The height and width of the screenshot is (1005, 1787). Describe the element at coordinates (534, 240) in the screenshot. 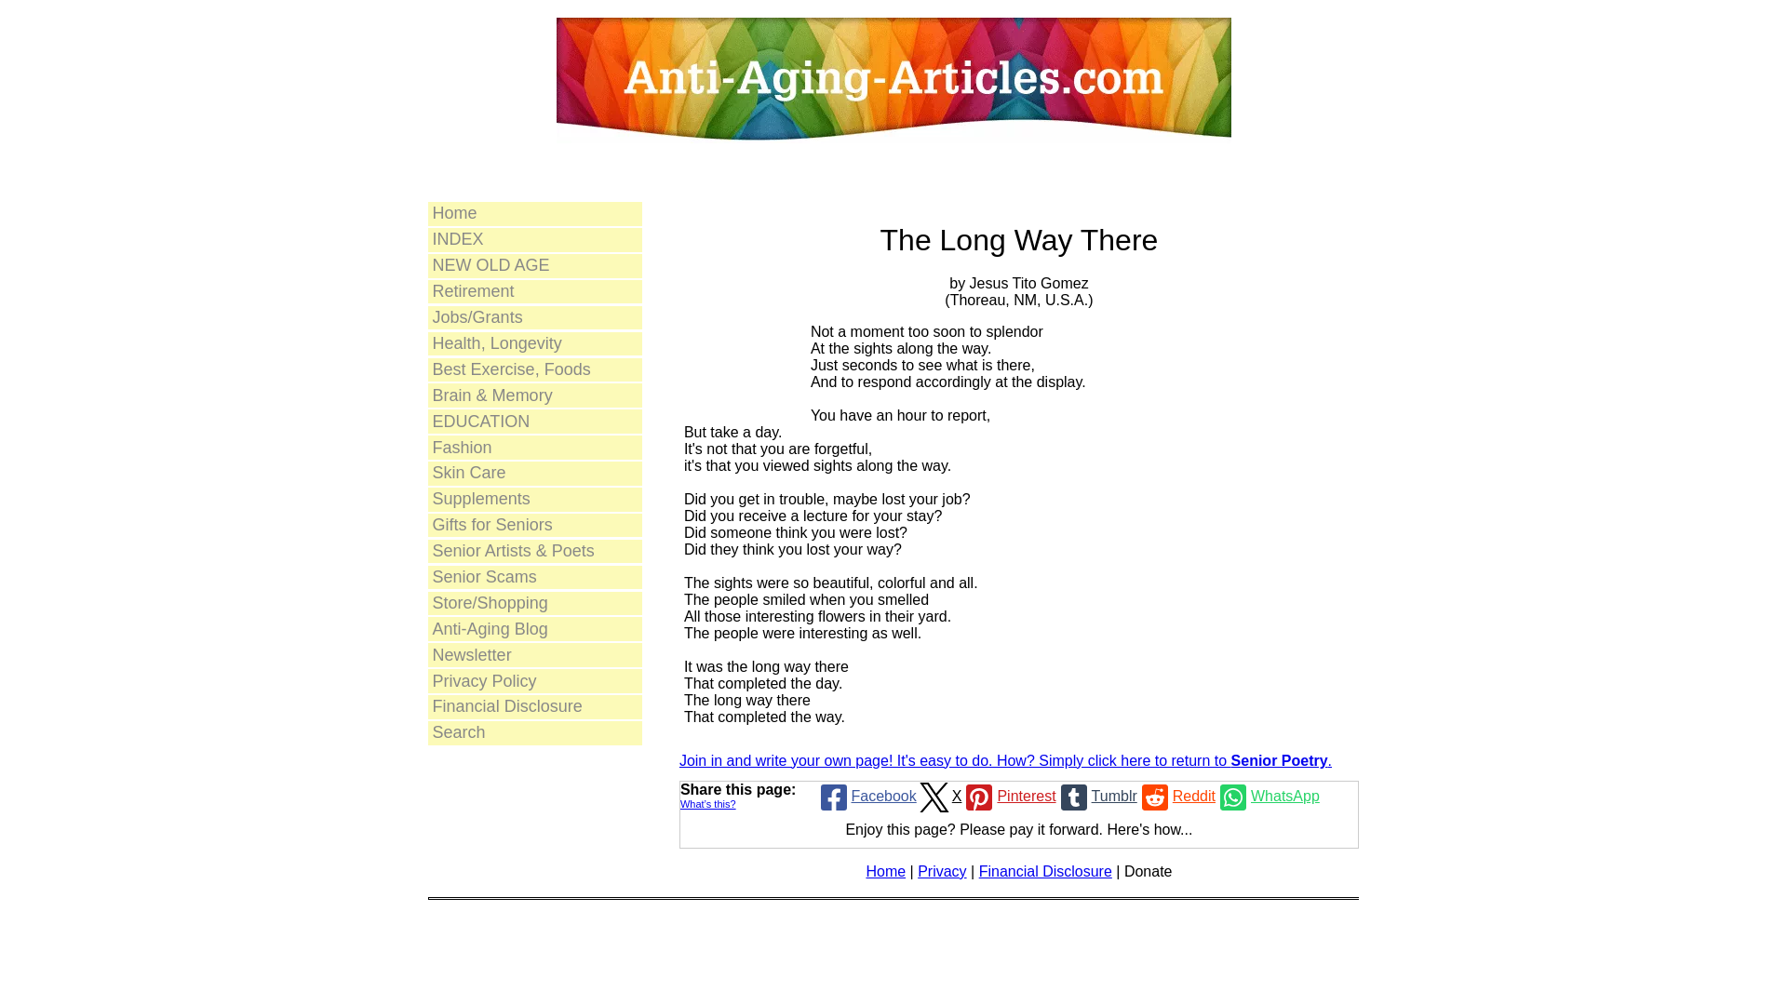

I see `INDEX` at that location.